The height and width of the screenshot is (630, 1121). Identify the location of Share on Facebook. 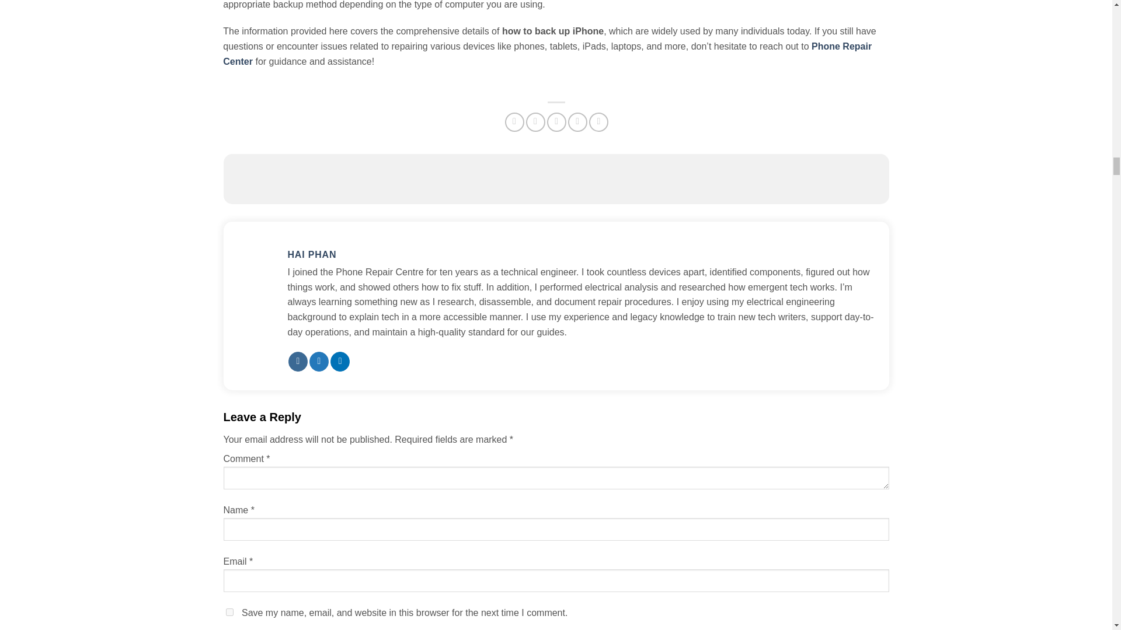
(515, 122).